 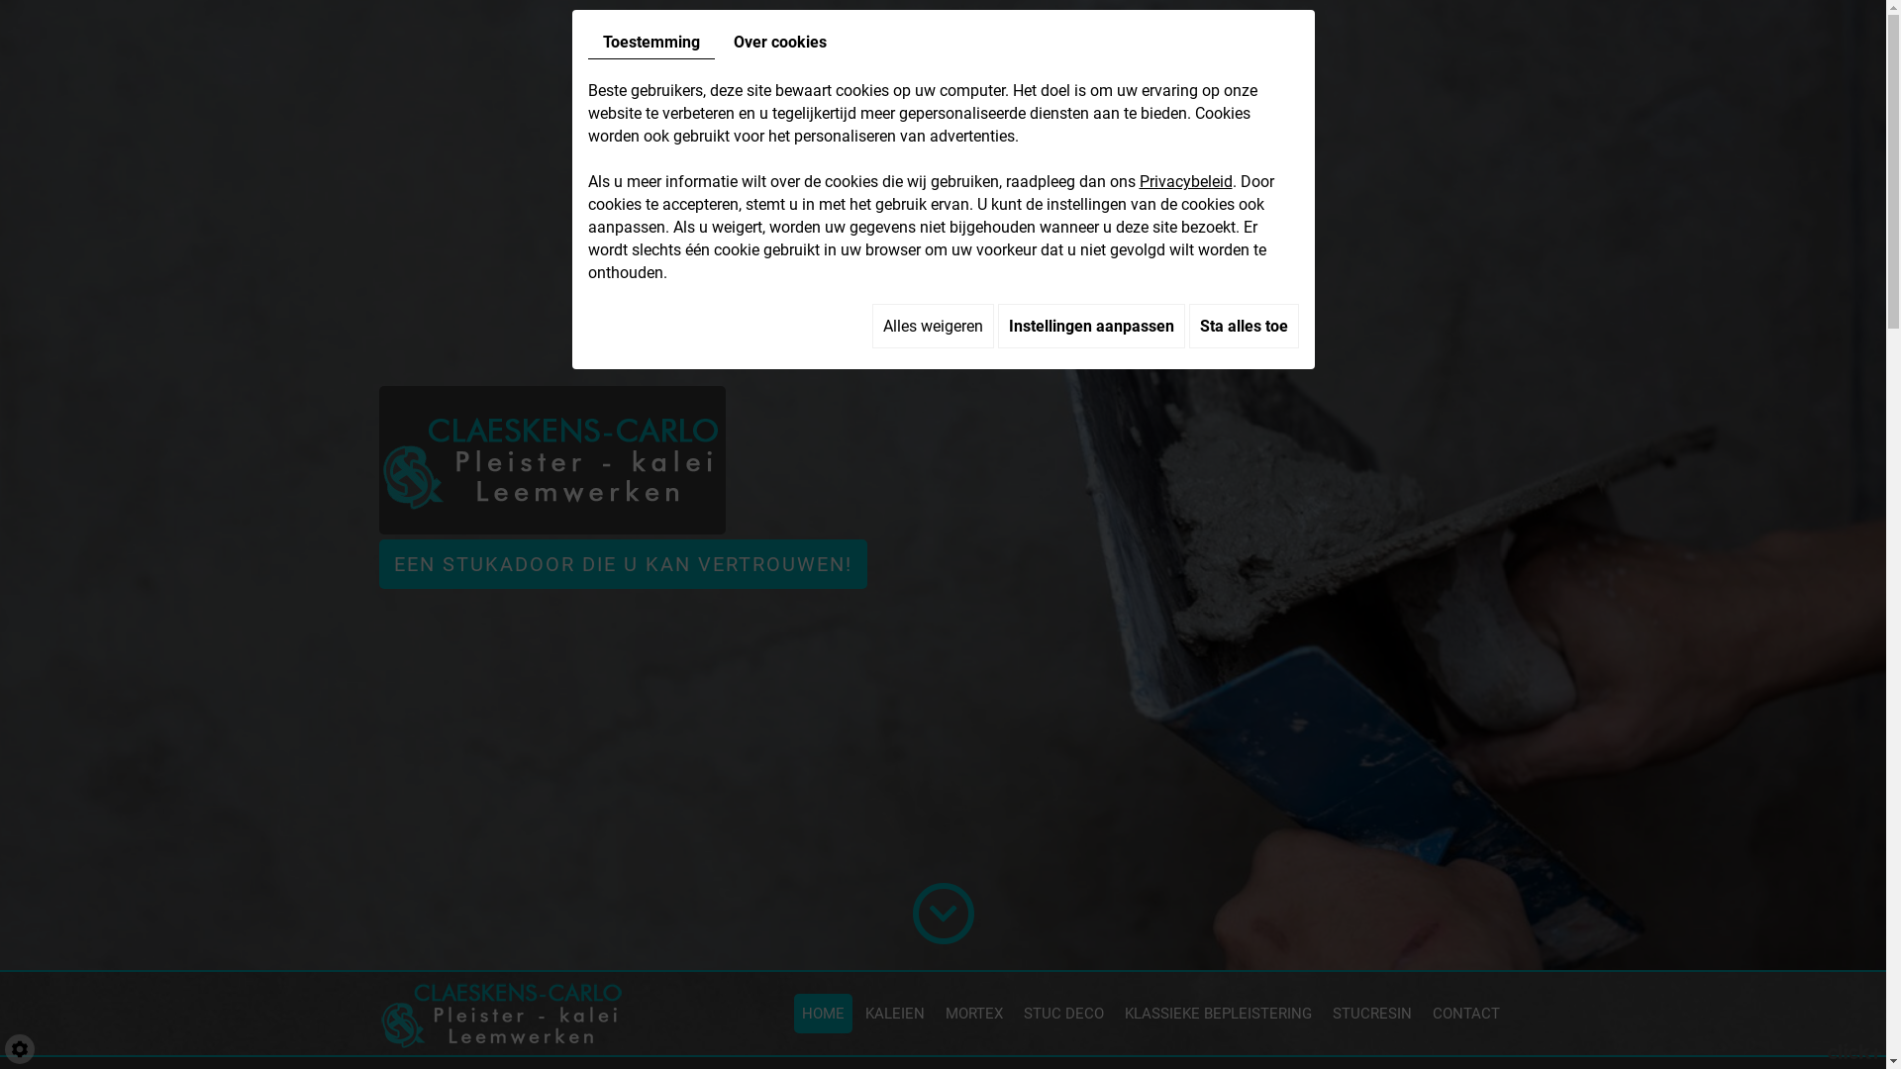 I want to click on HOME, so click(x=824, y=1014).